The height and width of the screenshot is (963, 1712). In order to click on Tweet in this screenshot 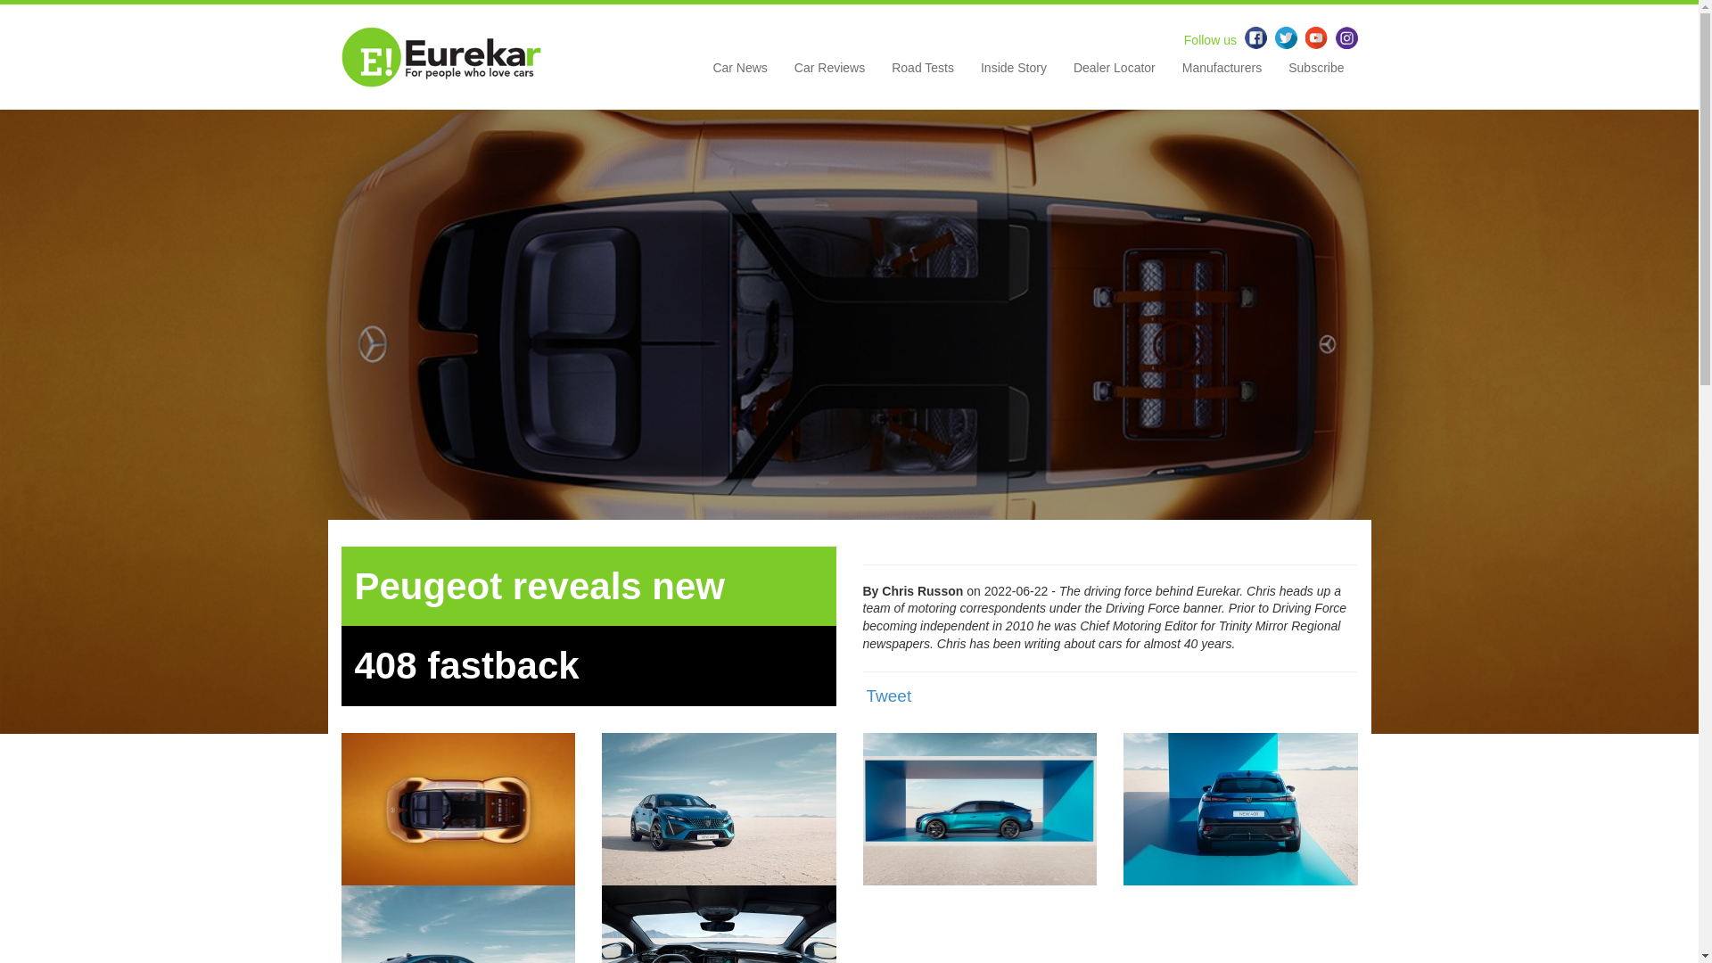, I will do `click(889, 695)`.